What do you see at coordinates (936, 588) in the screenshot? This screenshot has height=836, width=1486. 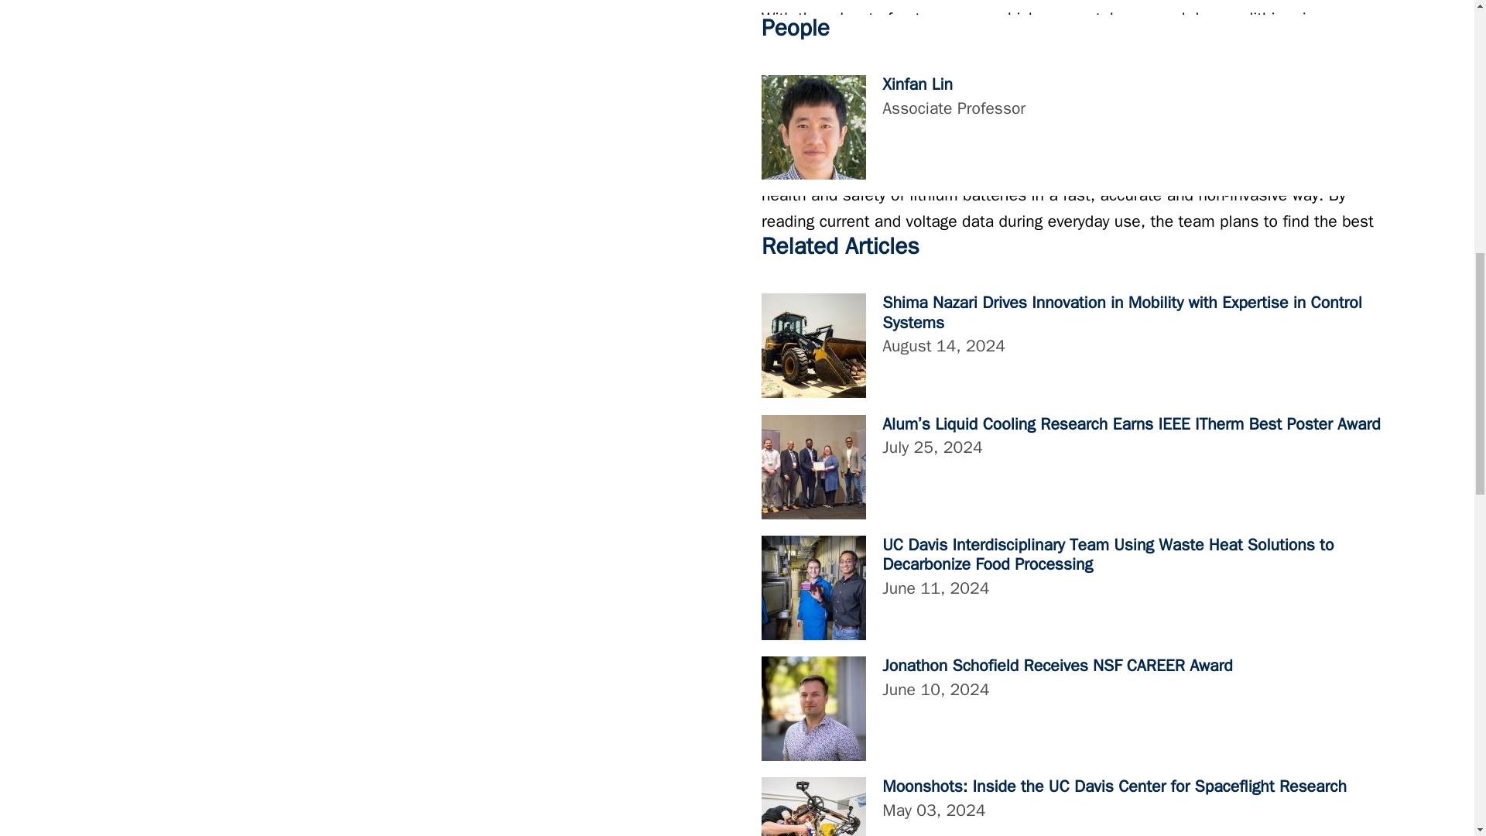 I see `Tuesday, June 11, 2024 - 1:20pm` at bounding box center [936, 588].